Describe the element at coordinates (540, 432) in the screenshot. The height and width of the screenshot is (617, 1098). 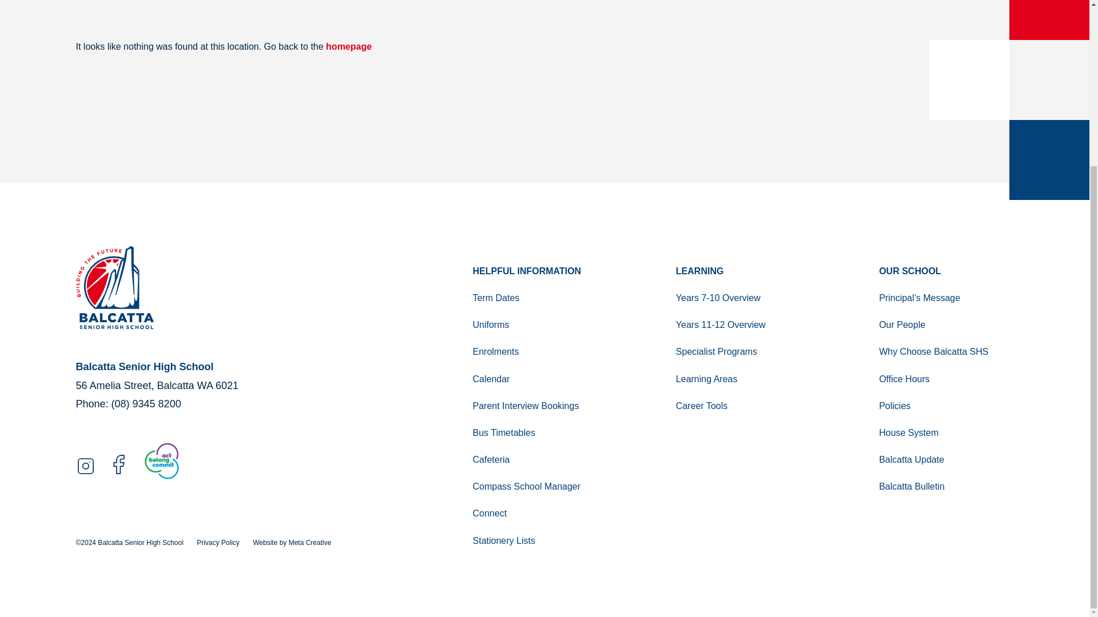
I see `Bus Timetables` at that location.